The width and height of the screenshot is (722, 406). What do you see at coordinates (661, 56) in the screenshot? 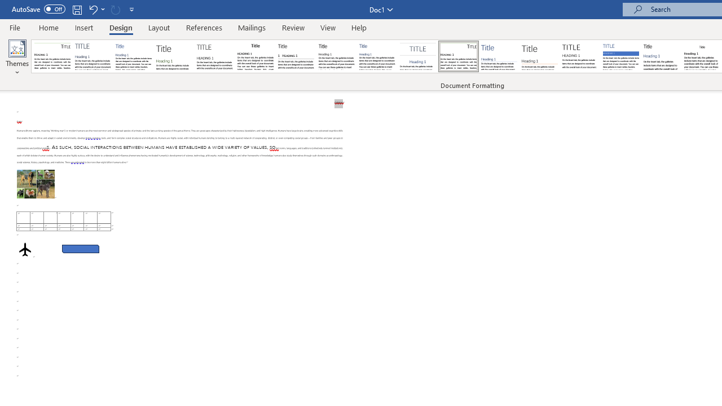
I see `Word` at bounding box center [661, 56].